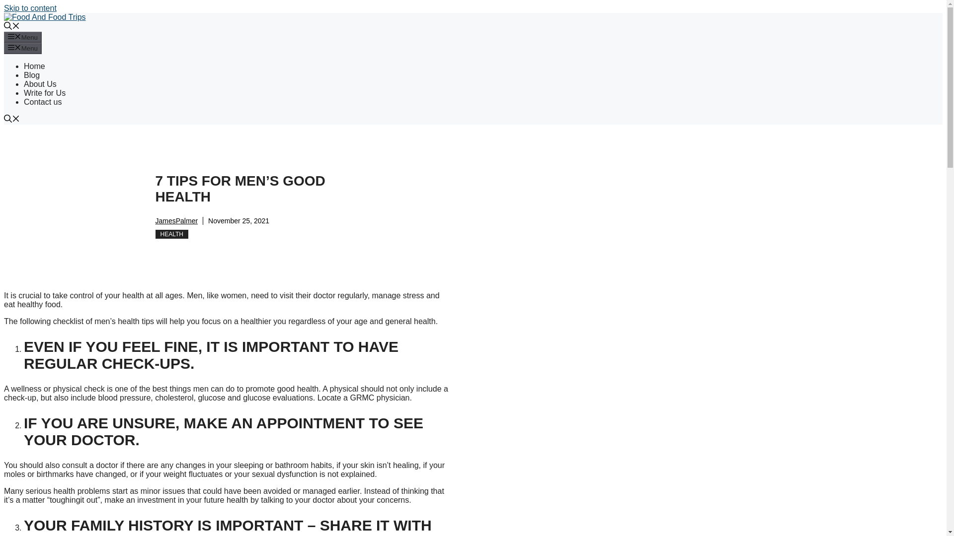 Image resolution: width=954 pixels, height=536 pixels. I want to click on HEALTH, so click(171, 234).